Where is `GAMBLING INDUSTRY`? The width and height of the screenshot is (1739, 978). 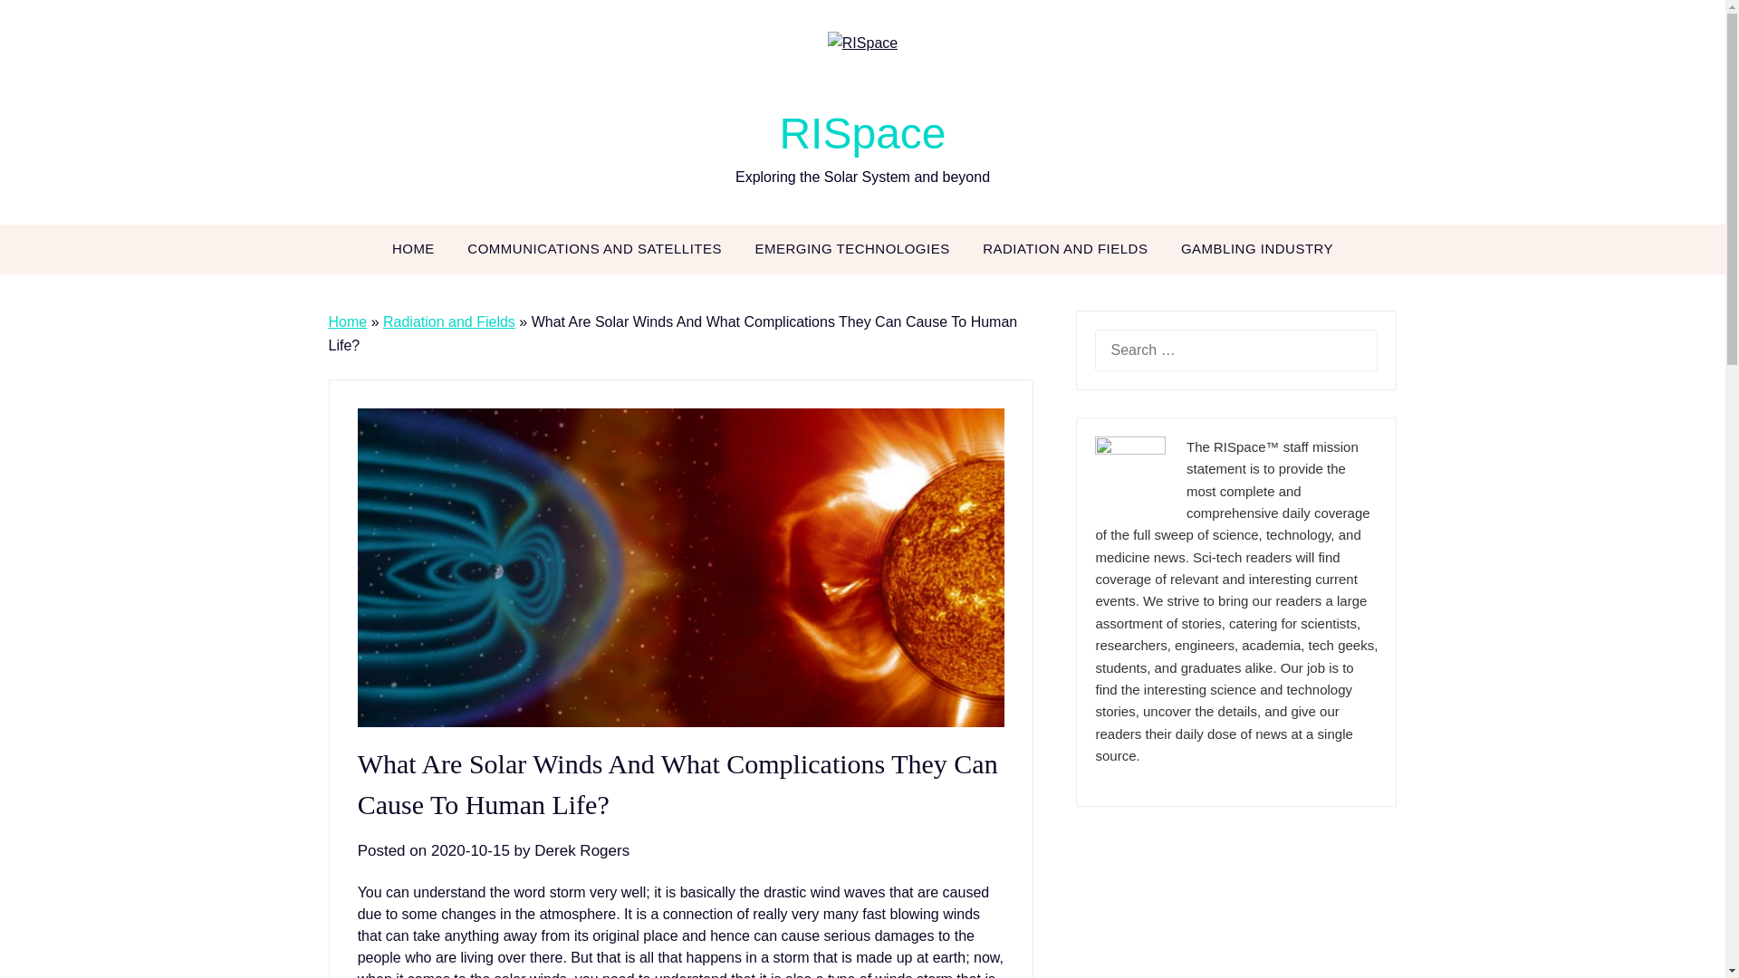
GAMBLING INDUSTRY is located at coordinates (1257, 249).